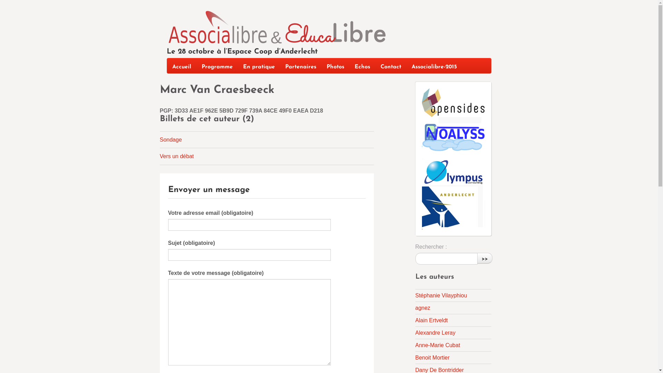 The width and height of the screenshot is (663, 373). What do you see at coordinates (300, 66) in the screenshot?
I see `Partenaires` at bounding box center [300, 66].